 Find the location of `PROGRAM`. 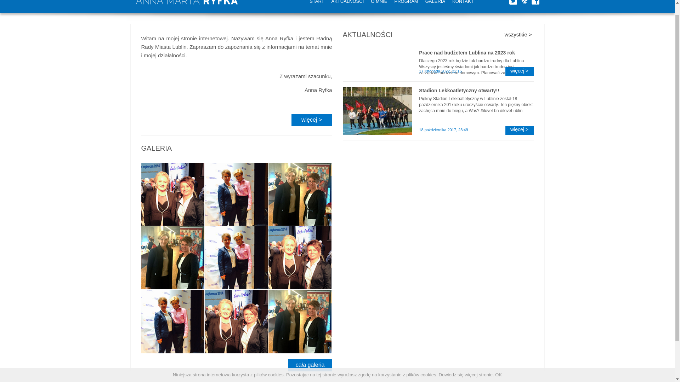

PROGRAM is located at coordinates (406, 7).